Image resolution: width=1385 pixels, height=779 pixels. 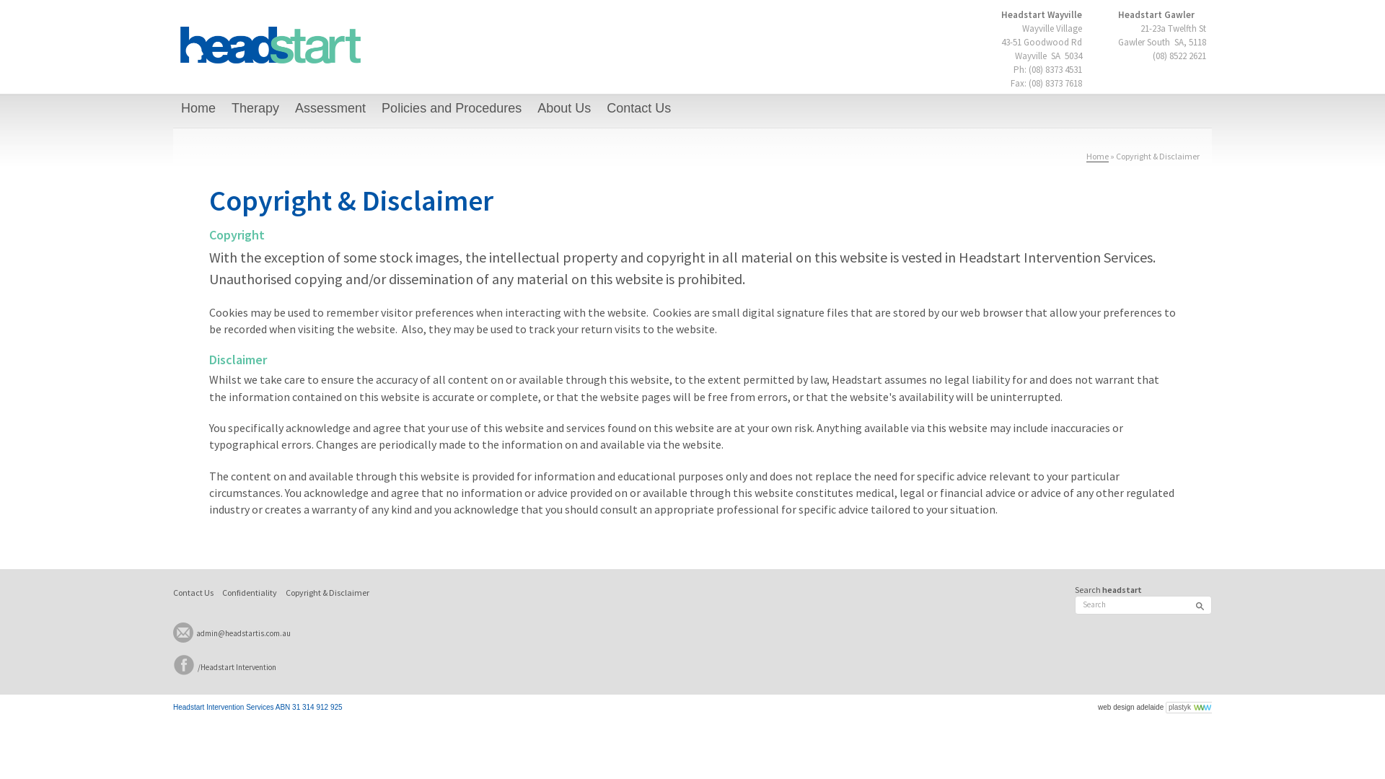 What do you see at coordinates (1098, 157) in the screenshot?
I see `Home` at bounding box center [1098, 157].